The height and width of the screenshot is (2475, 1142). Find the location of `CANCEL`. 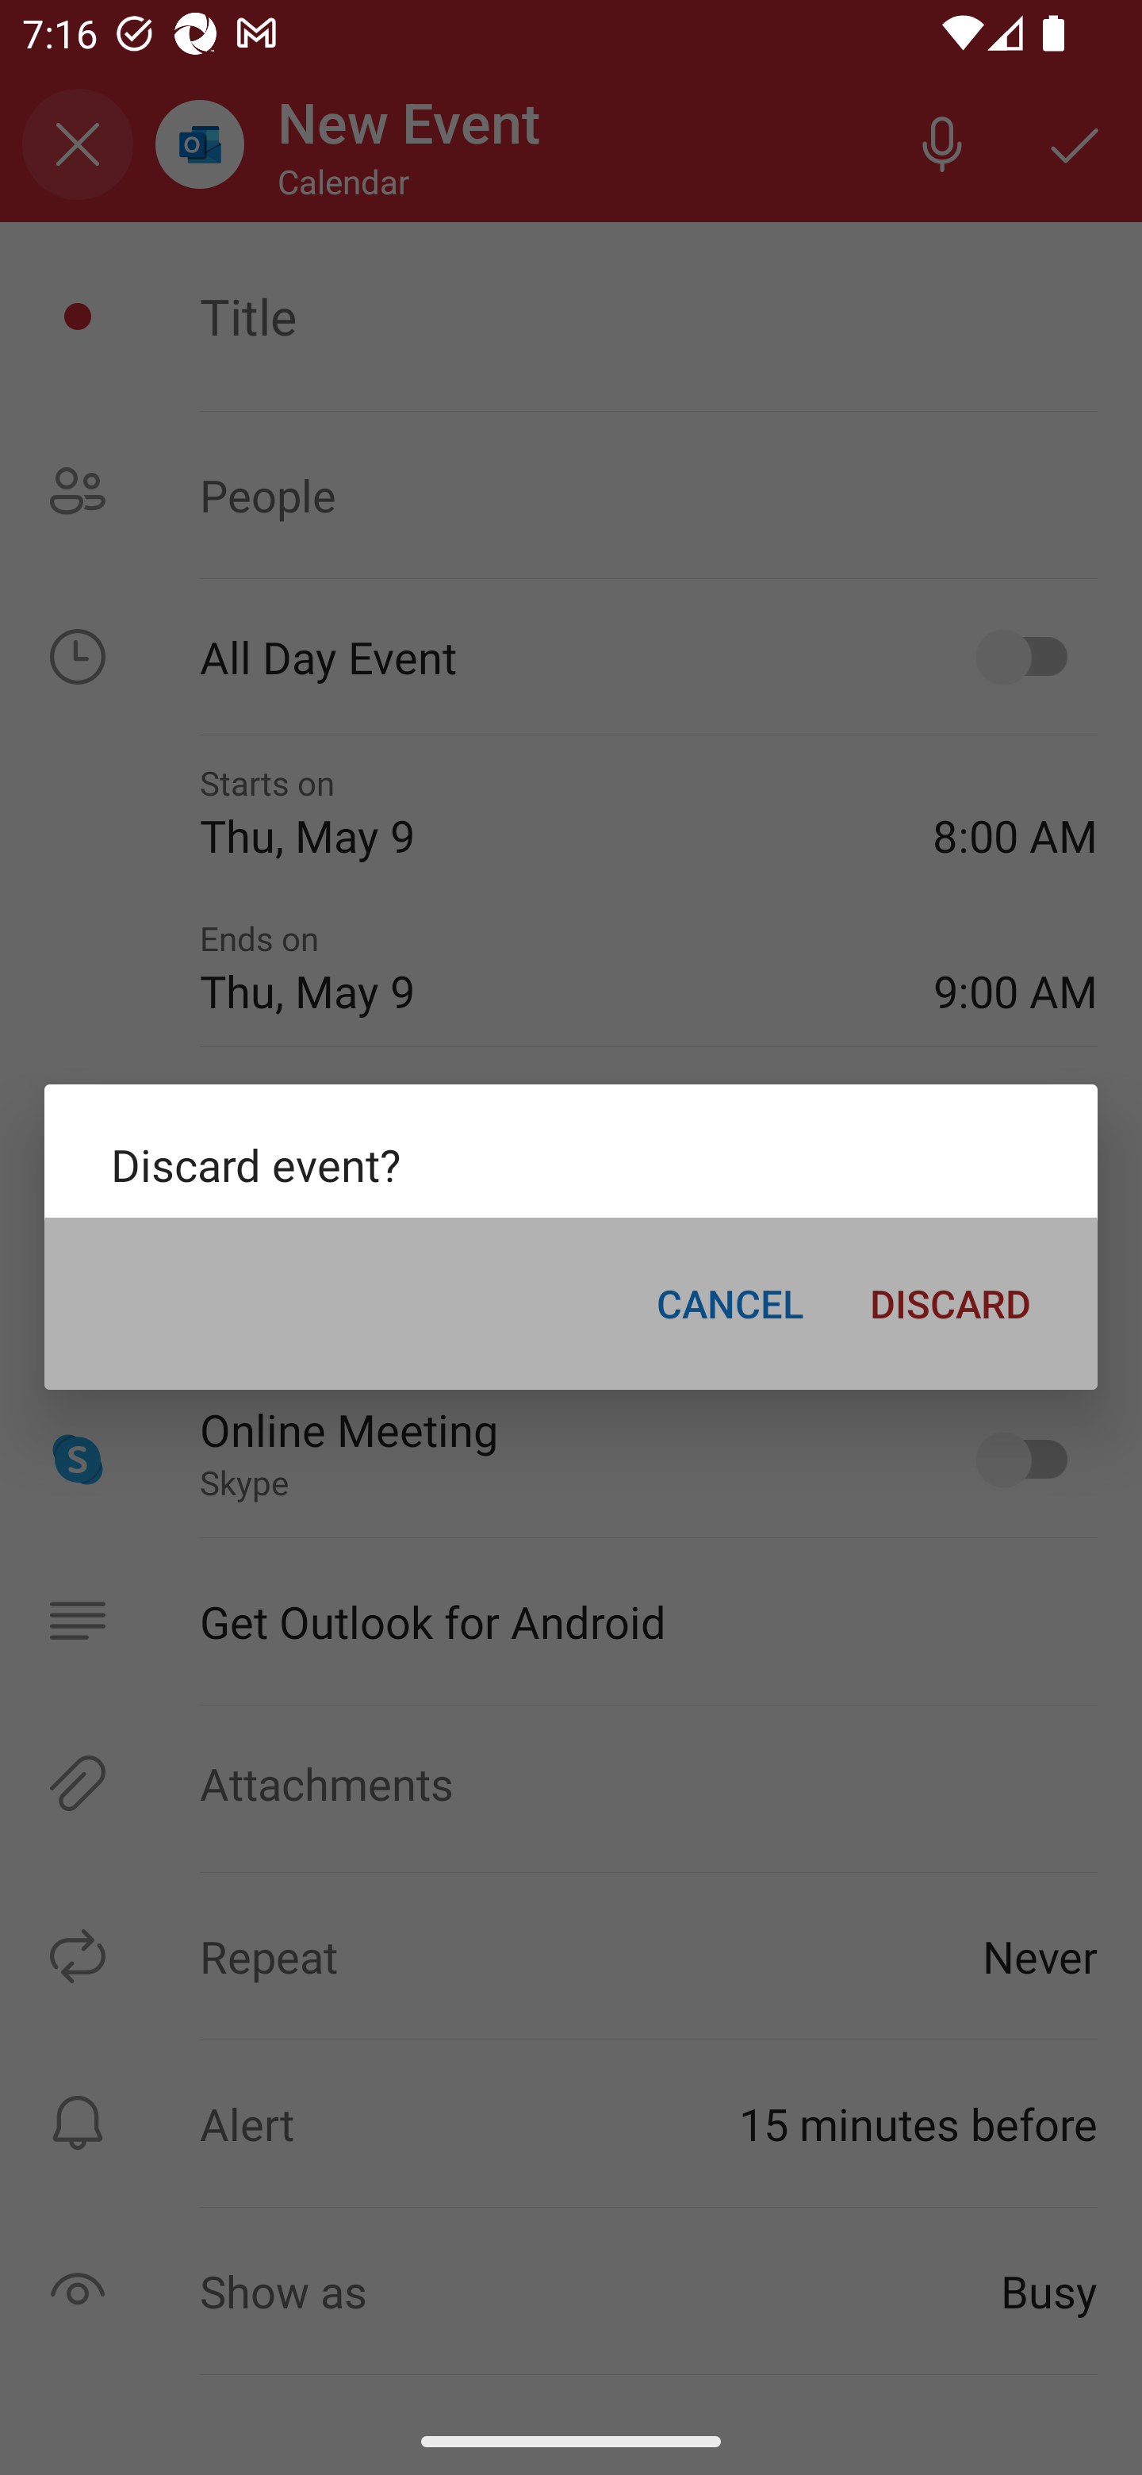

CANCEL is located at coordinates (730, 1303).